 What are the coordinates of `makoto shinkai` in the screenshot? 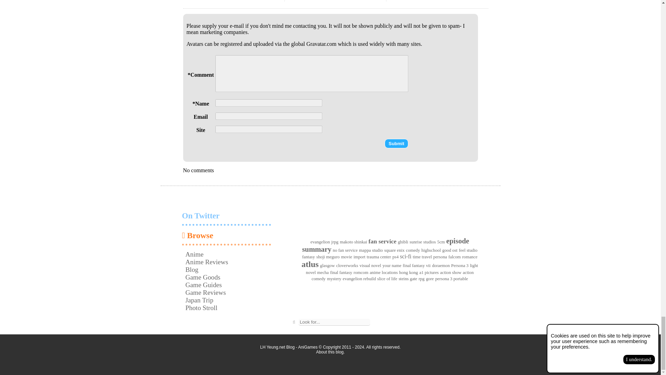 It's located at (353, 242).